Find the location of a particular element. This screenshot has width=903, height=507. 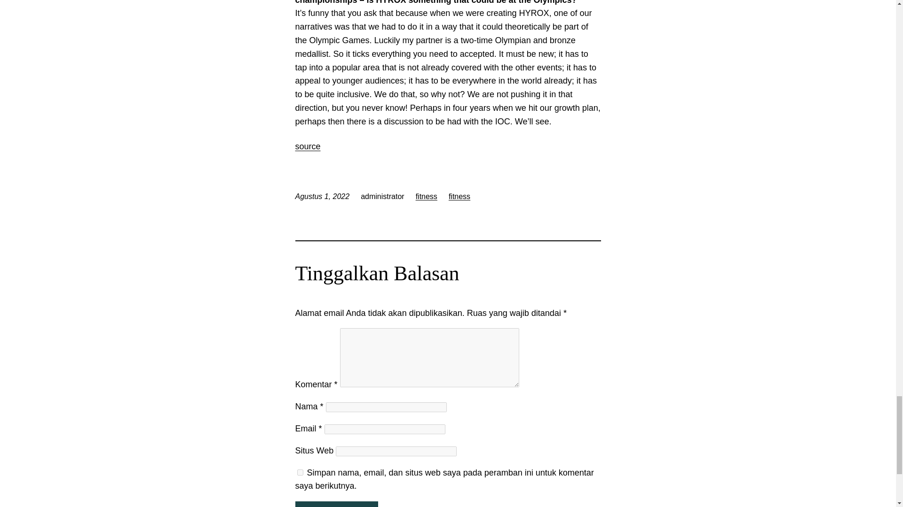

fitness is located at coordinates (426, 196).